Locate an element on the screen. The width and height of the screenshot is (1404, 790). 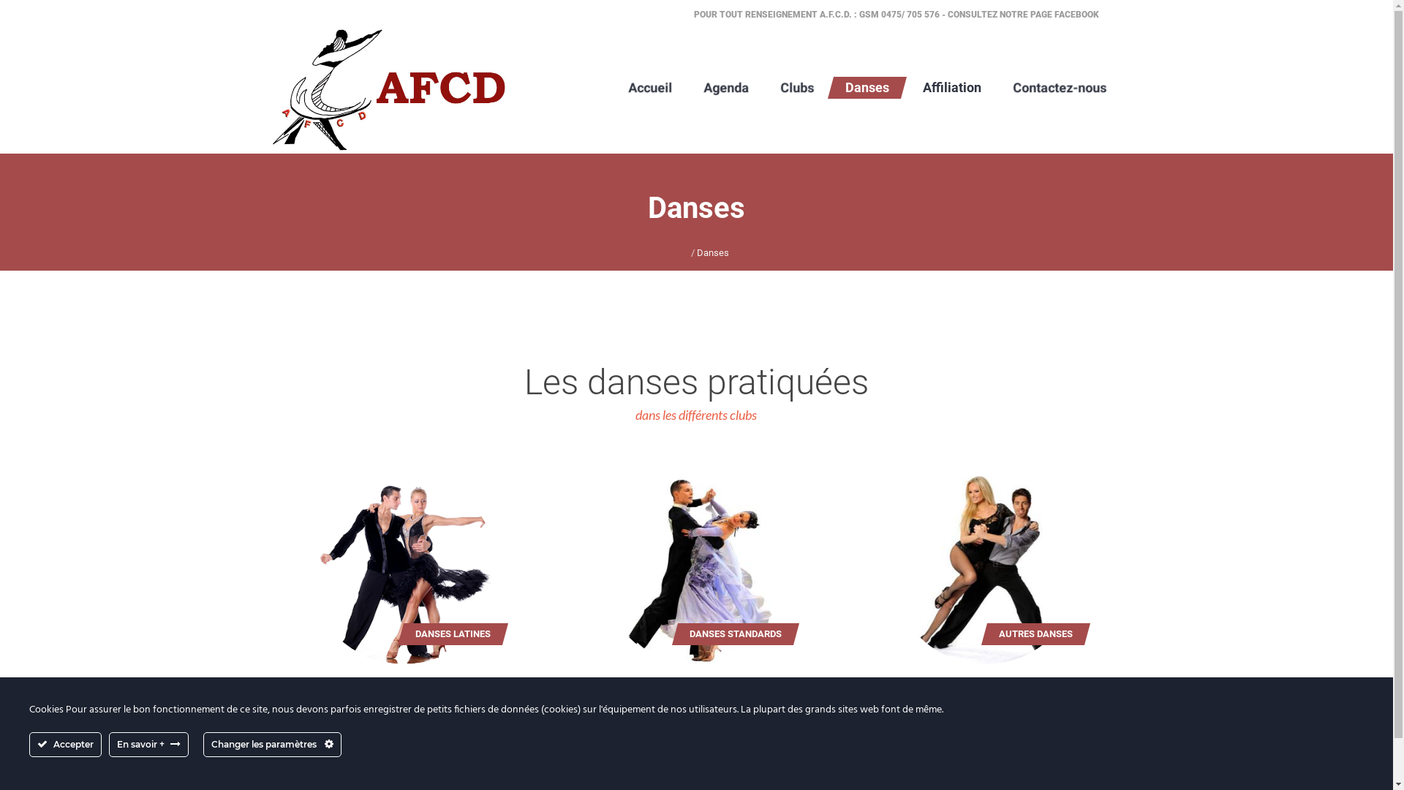
Affiliation is located at coordinates (948, 88).